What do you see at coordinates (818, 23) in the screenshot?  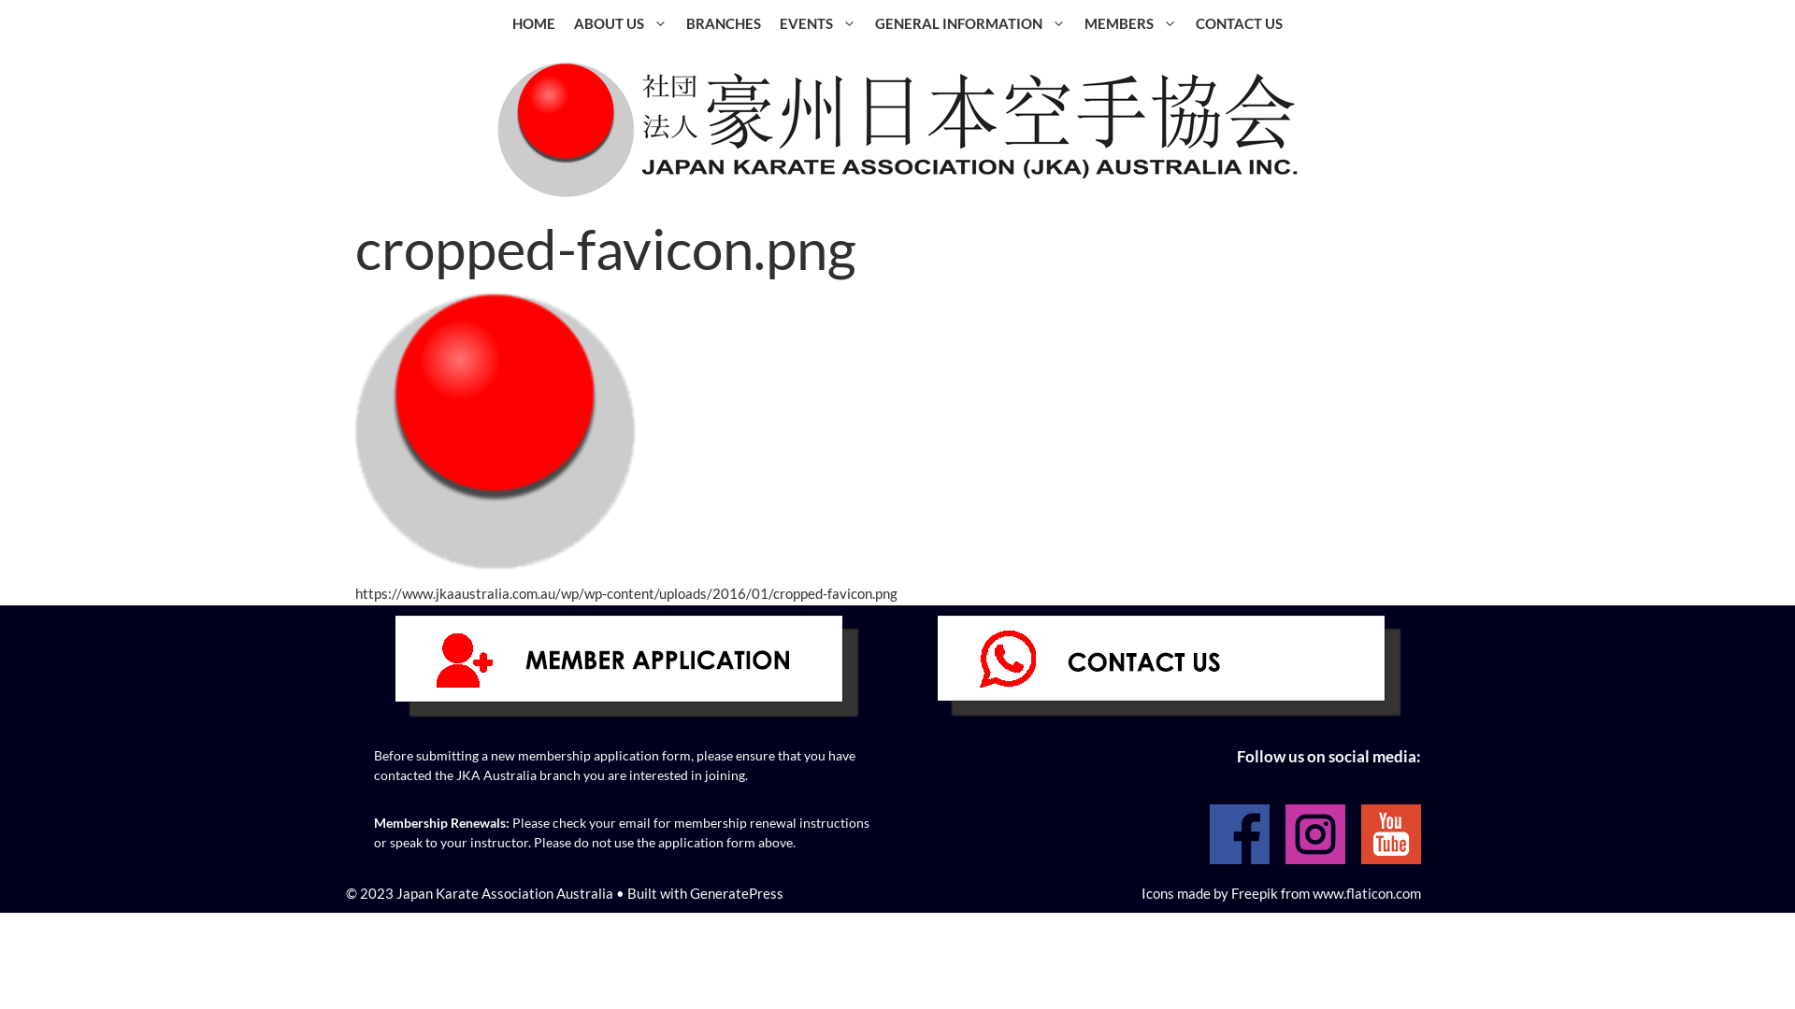 I see `EVENTS` at bounding box center [818, 23].